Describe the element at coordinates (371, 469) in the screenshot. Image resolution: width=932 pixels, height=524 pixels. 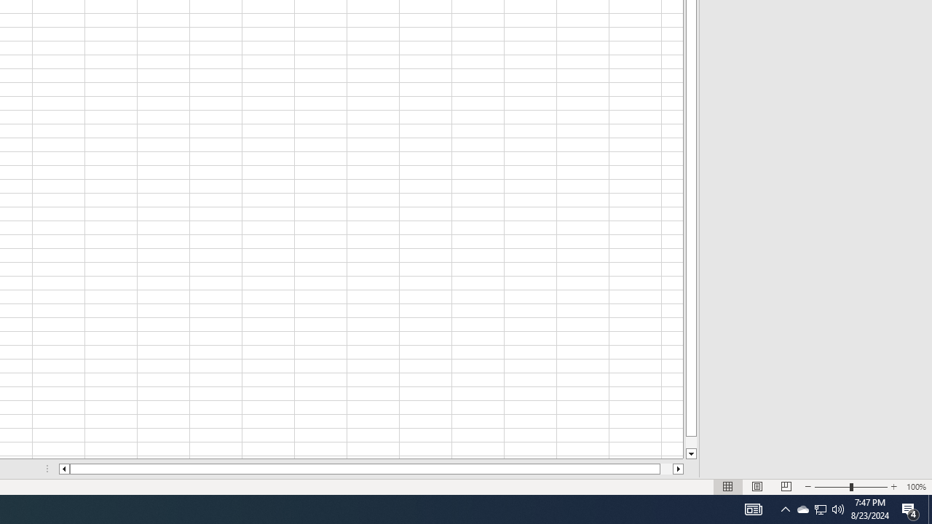
I see `Class: NetUIScrollBar` at that location.